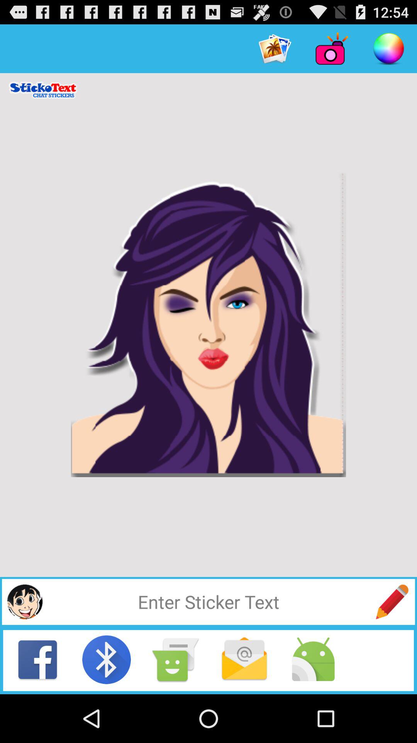  What do you see at coordinates (175, 659) in the screenshot?
I see `send as text` at bounding box center [175, 659].